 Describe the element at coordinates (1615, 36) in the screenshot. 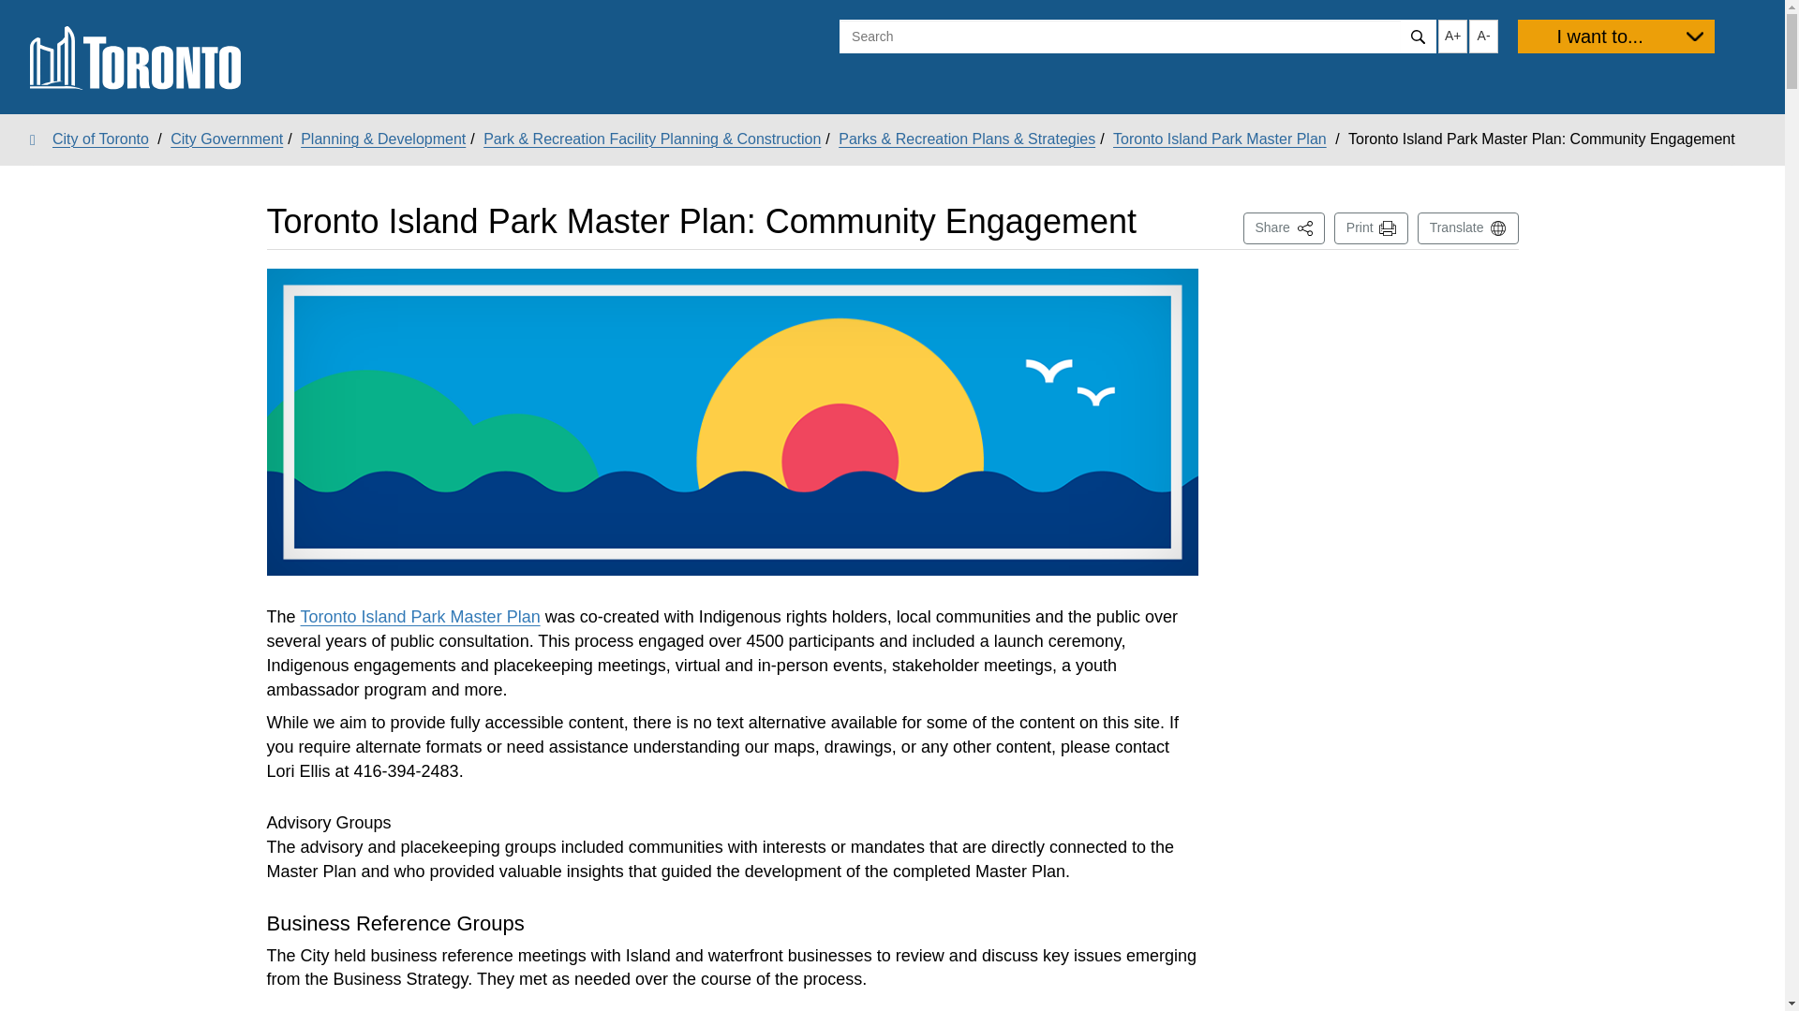

I see `I want to...` at that location.